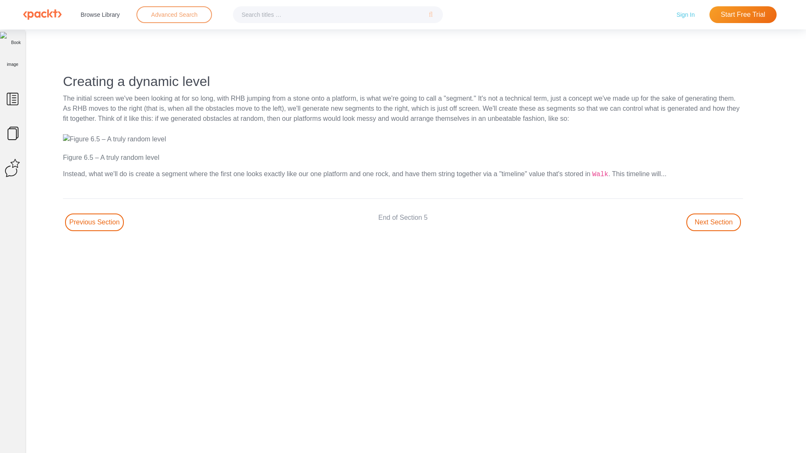  Describe the element at coordinates (94, 222) in the screenshot. I see `Go to Previous section` at that location.